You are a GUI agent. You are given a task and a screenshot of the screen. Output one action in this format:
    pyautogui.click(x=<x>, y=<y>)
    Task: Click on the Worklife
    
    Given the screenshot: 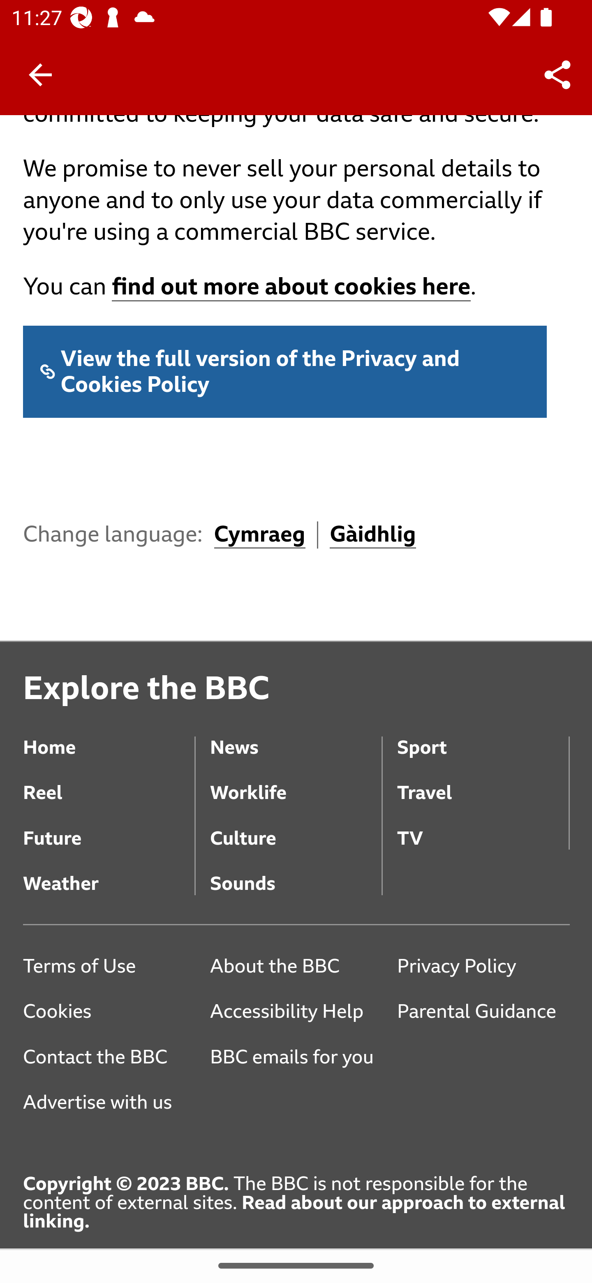 What is the action you would take?
    pyautogui.click(x=295, y=782)
    